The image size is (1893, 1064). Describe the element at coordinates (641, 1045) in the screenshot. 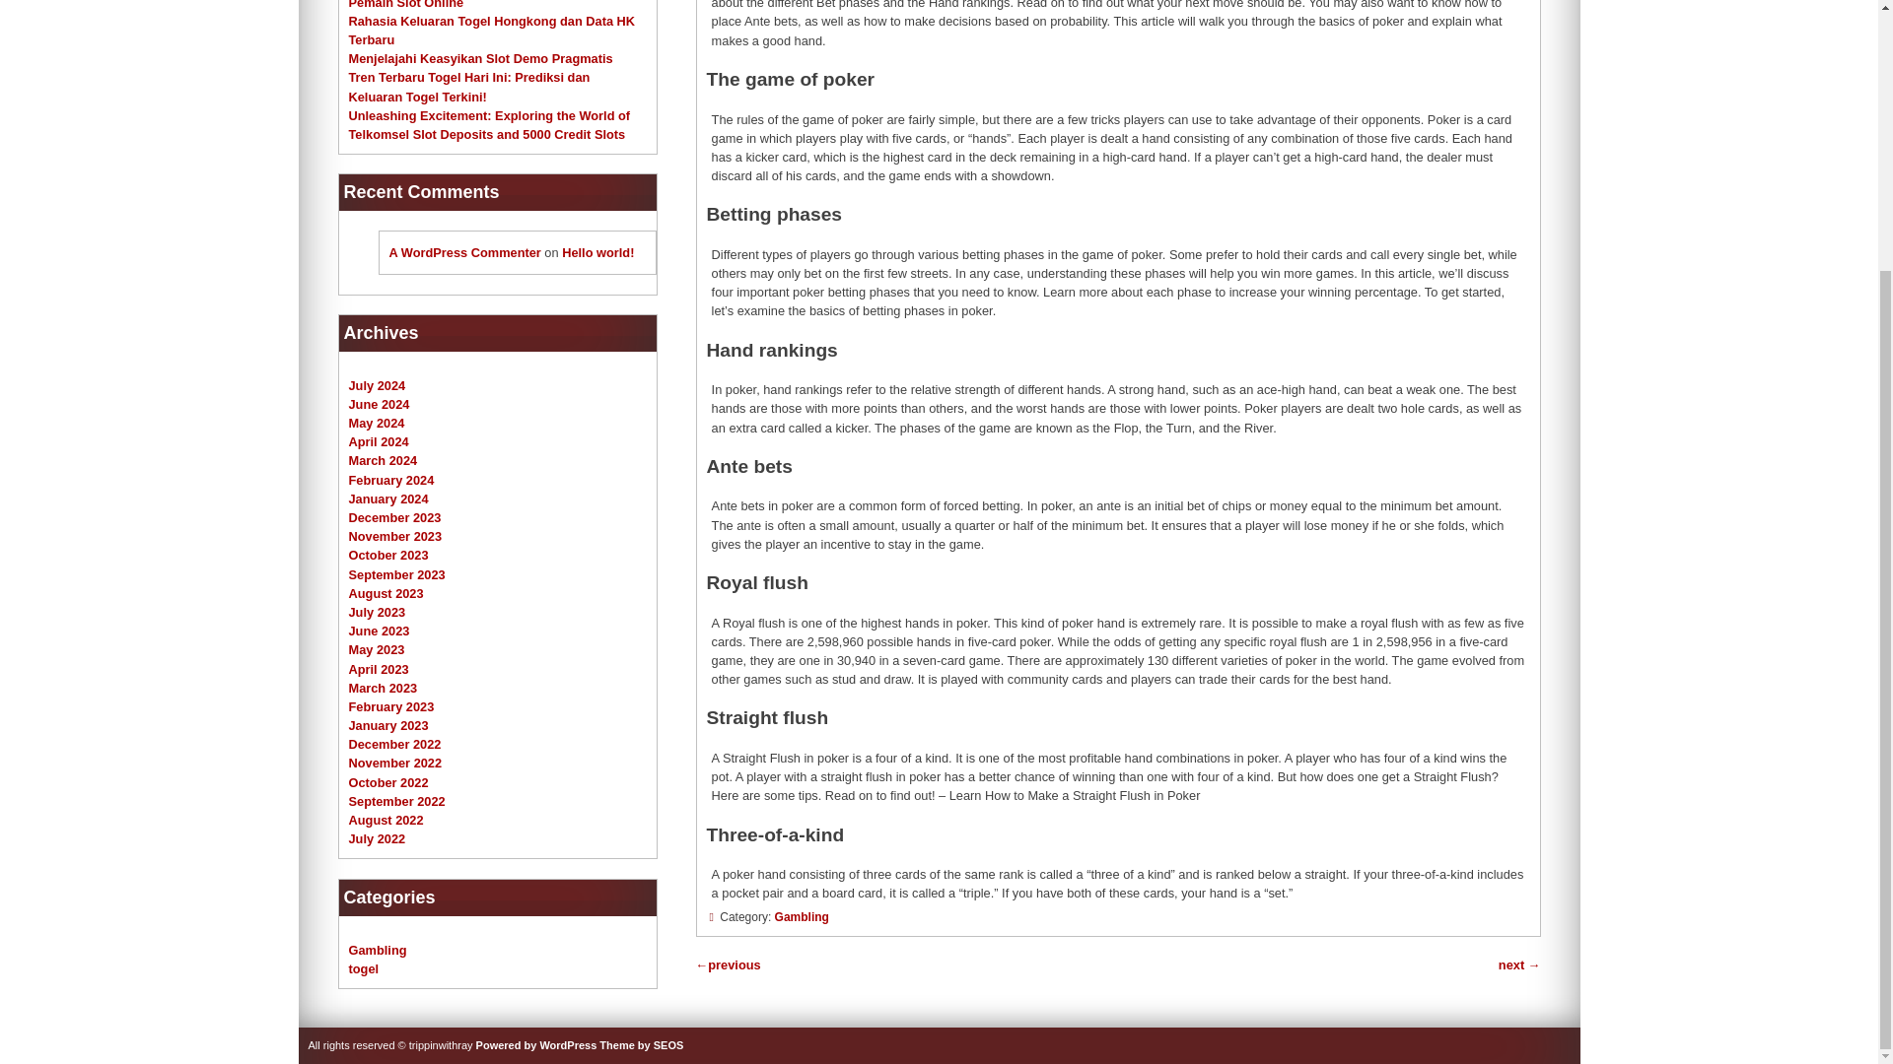

I see `Seos free wordpress themes` at that location.